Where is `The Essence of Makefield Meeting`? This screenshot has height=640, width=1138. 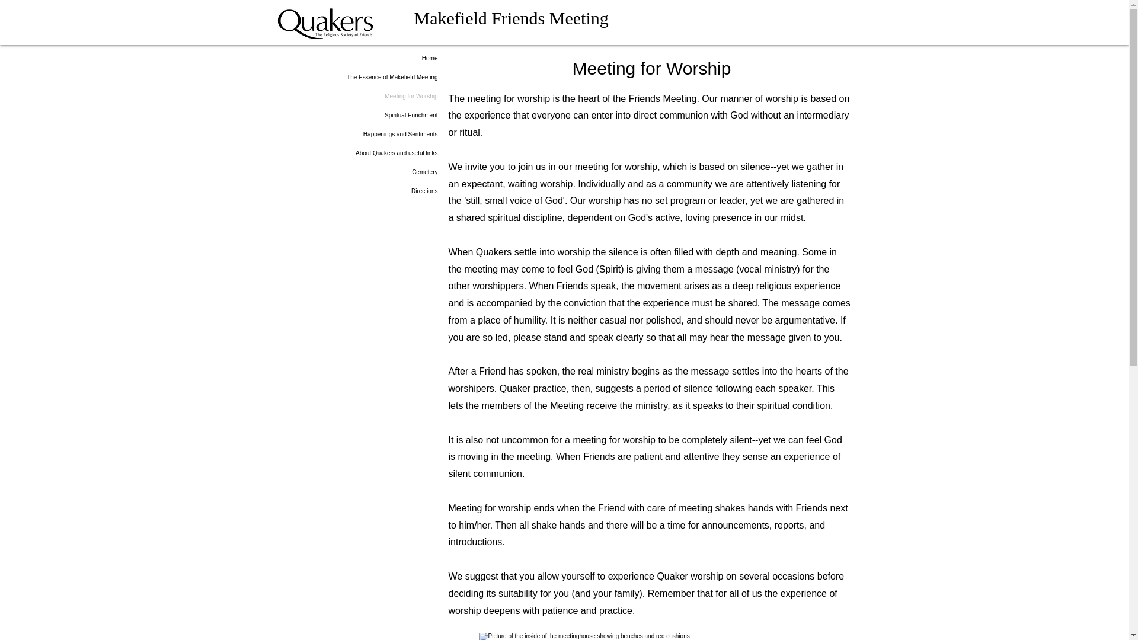 The Essence of Makefield Meeting is located at coordinates (409, 77).